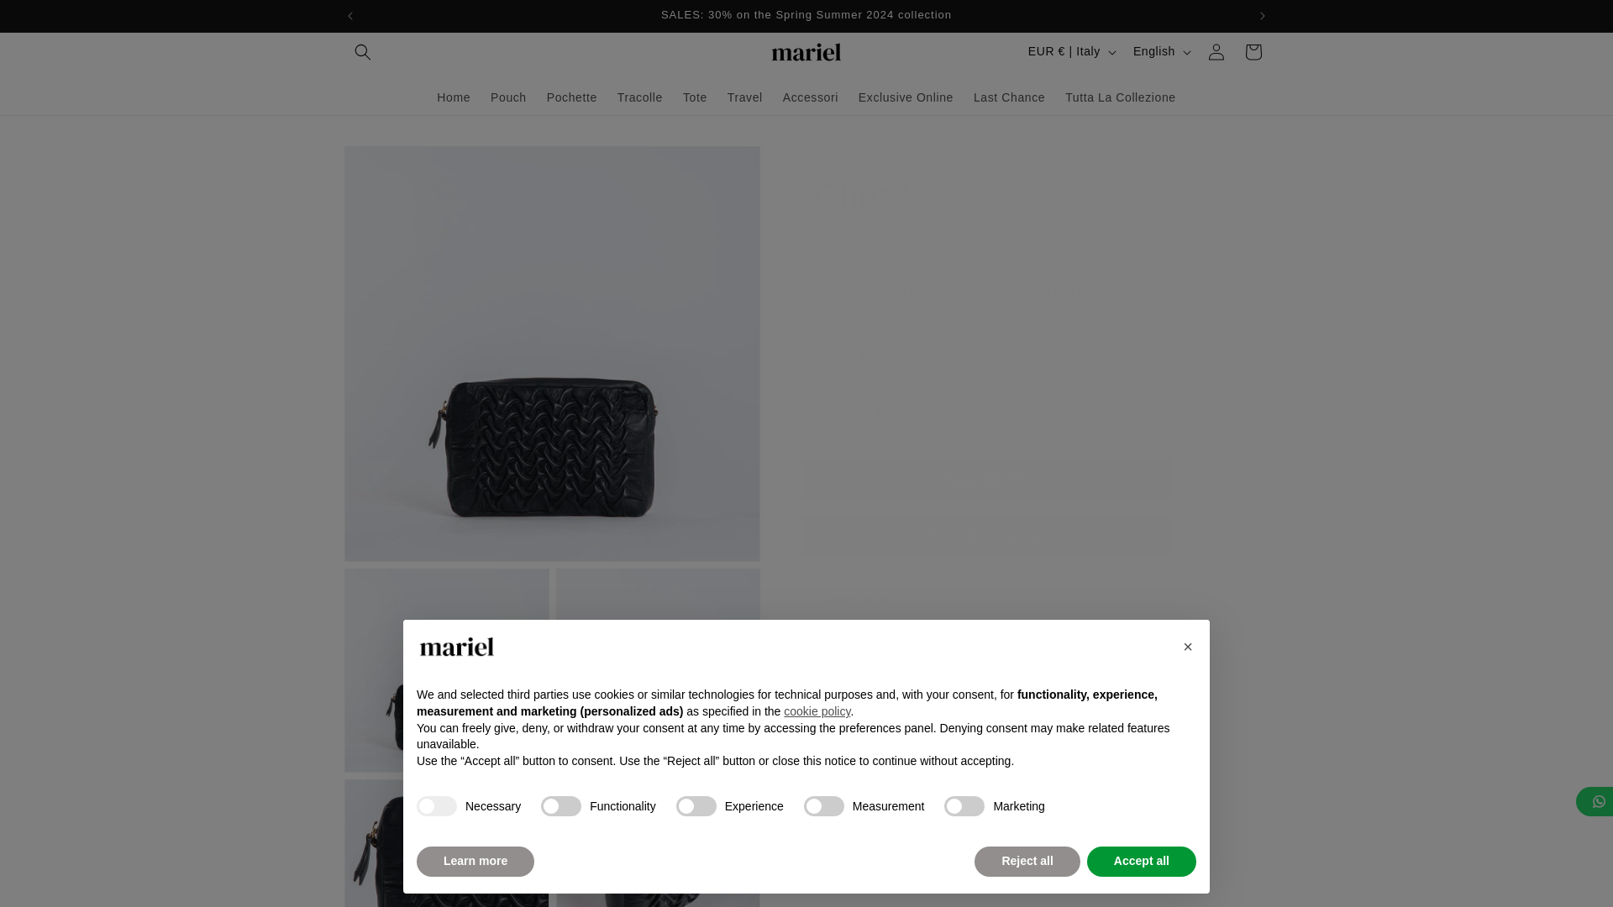 The width and height of the screenshot is (1613, 907). What do you see at coordinates (572, 96) in the screenshot?
I see `Pochette` at bounding box center [572, 96].